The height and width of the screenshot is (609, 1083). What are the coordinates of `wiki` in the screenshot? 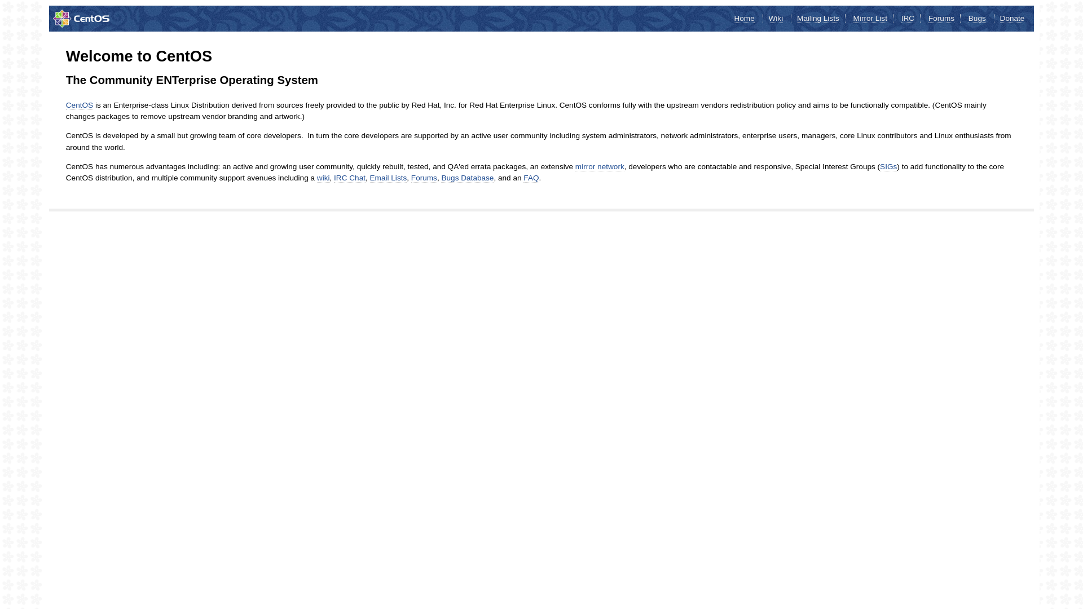 It's located at (324, 178).